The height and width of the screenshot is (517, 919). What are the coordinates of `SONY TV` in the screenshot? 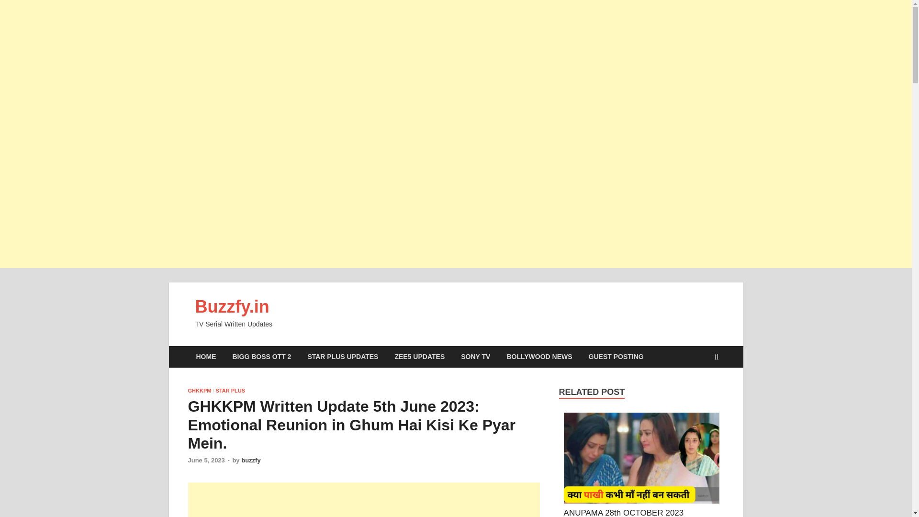 It's located at (475, 356).